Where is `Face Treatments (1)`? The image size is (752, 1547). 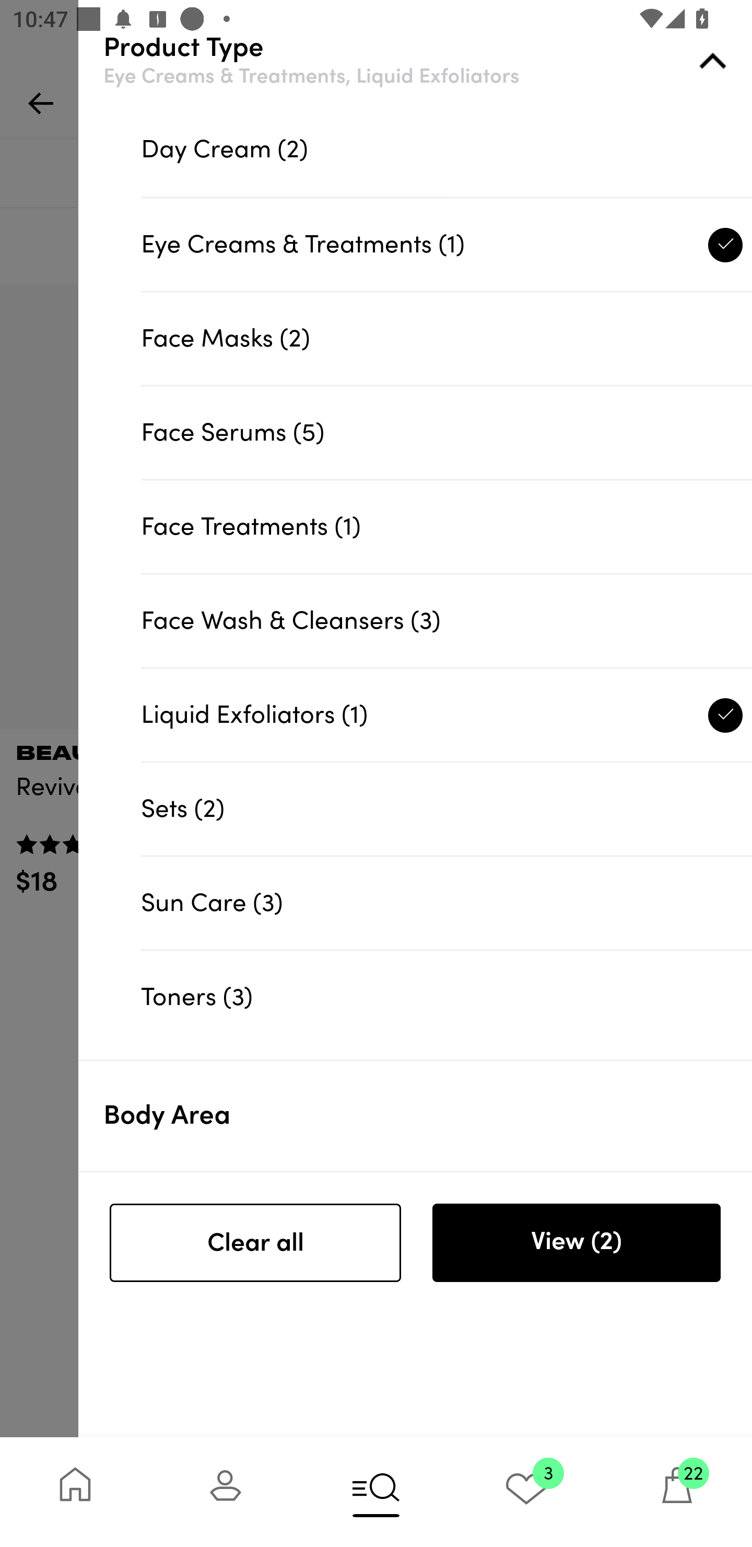
Face Treatments (1) is located at coordinates (446, 527).